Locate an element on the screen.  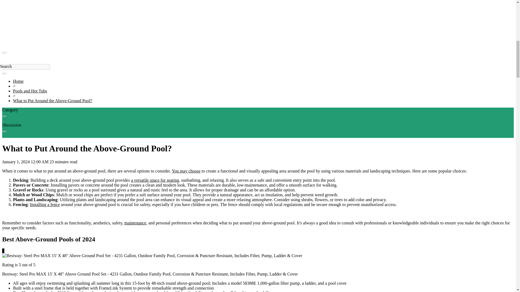
Pools and Hot Tubs is located at coordinates (30, 91).